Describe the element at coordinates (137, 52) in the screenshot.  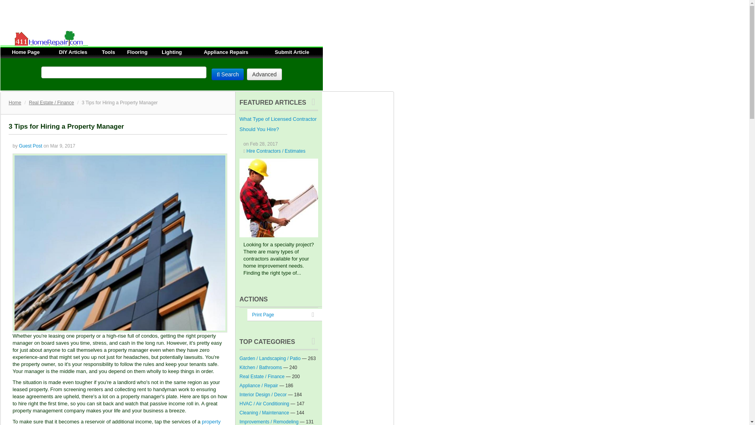
I see `Flooring` at that location.